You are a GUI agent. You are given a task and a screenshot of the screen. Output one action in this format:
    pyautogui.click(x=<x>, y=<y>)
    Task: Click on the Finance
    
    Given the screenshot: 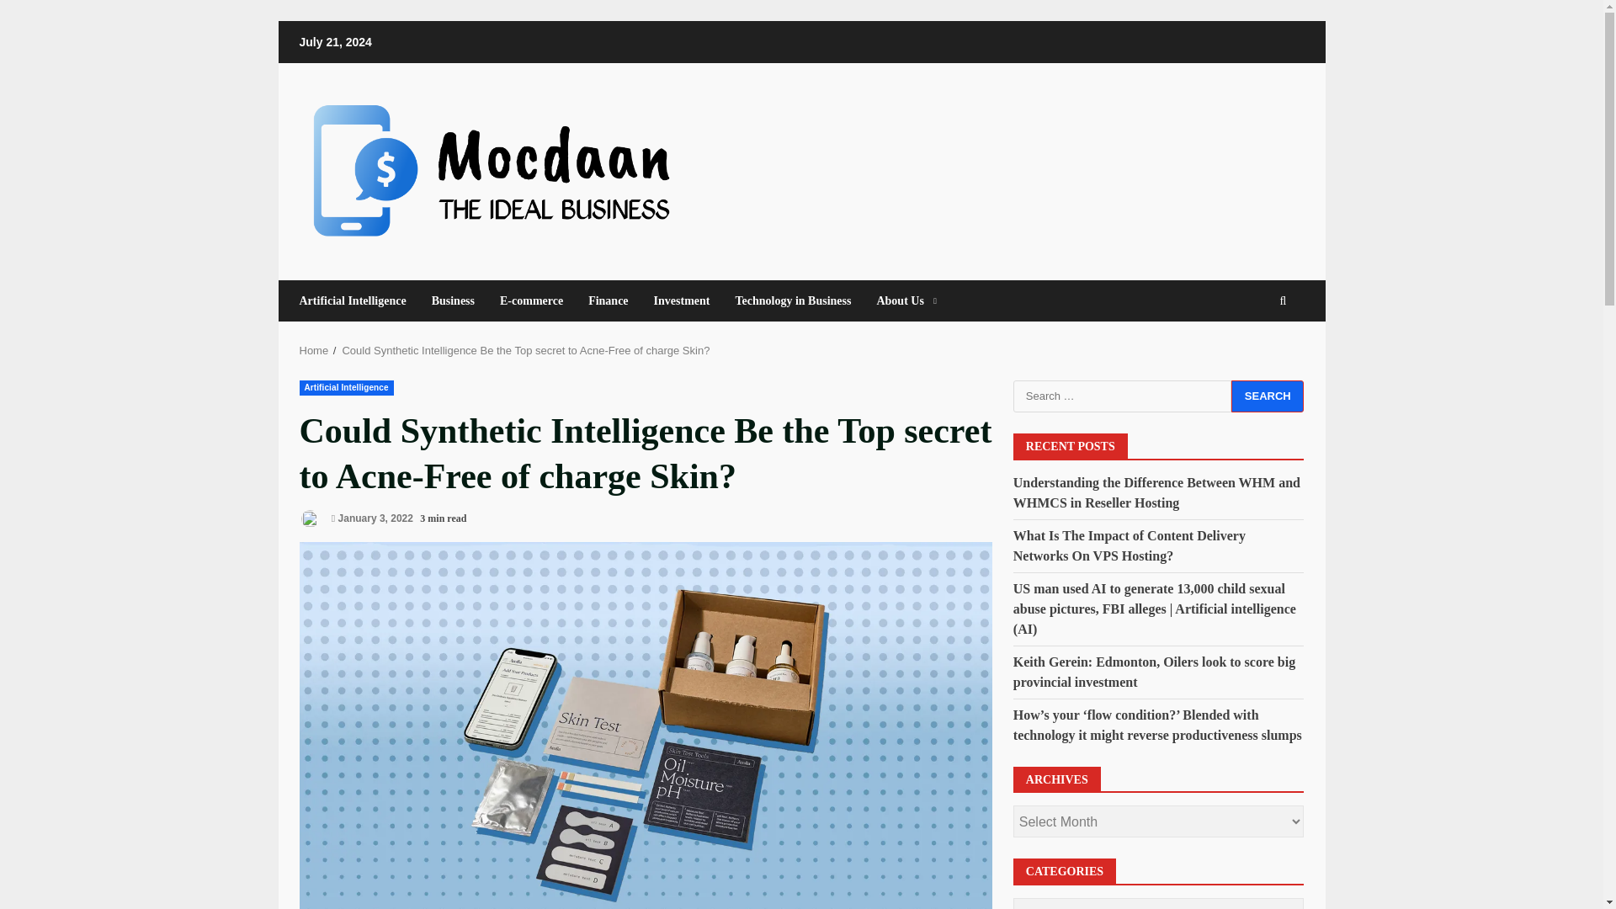 What is the action you would take?
    pyautogui.click(x=608, y=300)
    